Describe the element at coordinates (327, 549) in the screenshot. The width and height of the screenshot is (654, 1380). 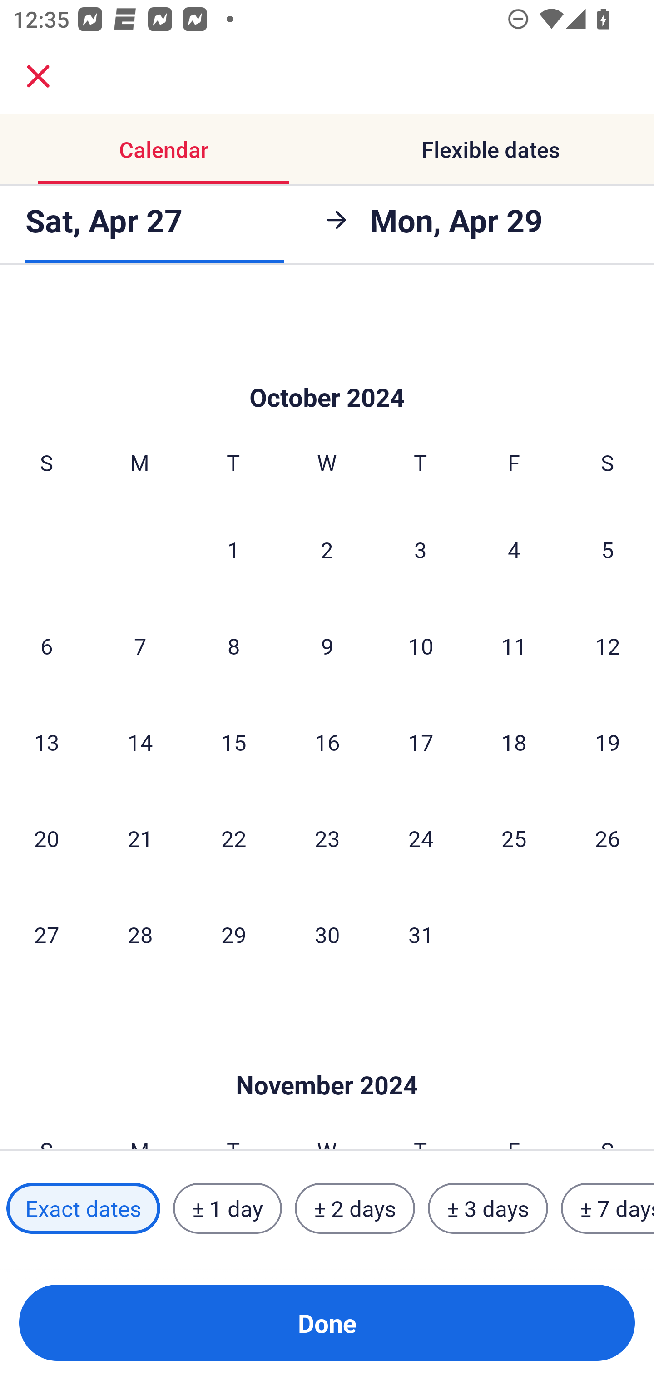
I see `2 Wednesday, October 2, 2024` at that location.